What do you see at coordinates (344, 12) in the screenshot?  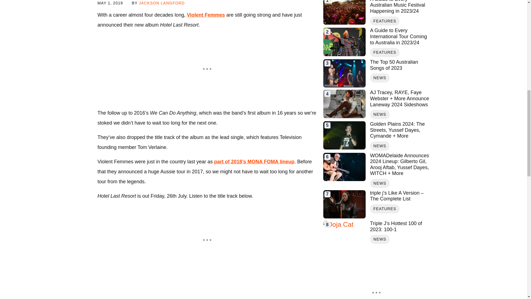 I see `1` at bounding box center [344, 12].